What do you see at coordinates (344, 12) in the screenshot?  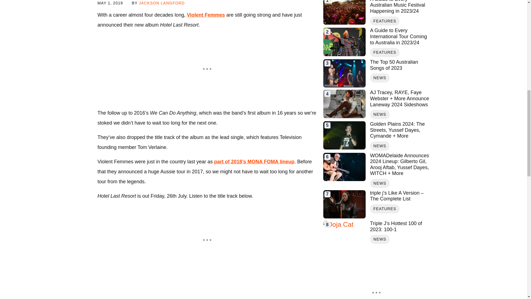 I see `1` at bounding box center [344, 12].